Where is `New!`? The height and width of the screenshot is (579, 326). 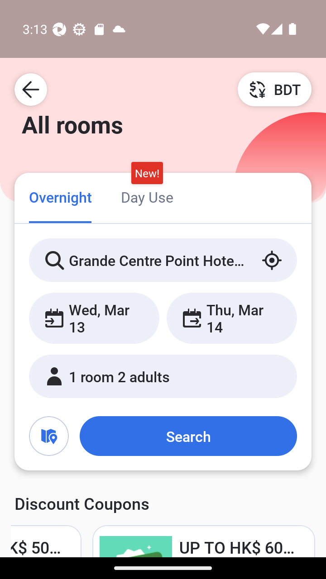
New! is located at coordinates (147, 173).